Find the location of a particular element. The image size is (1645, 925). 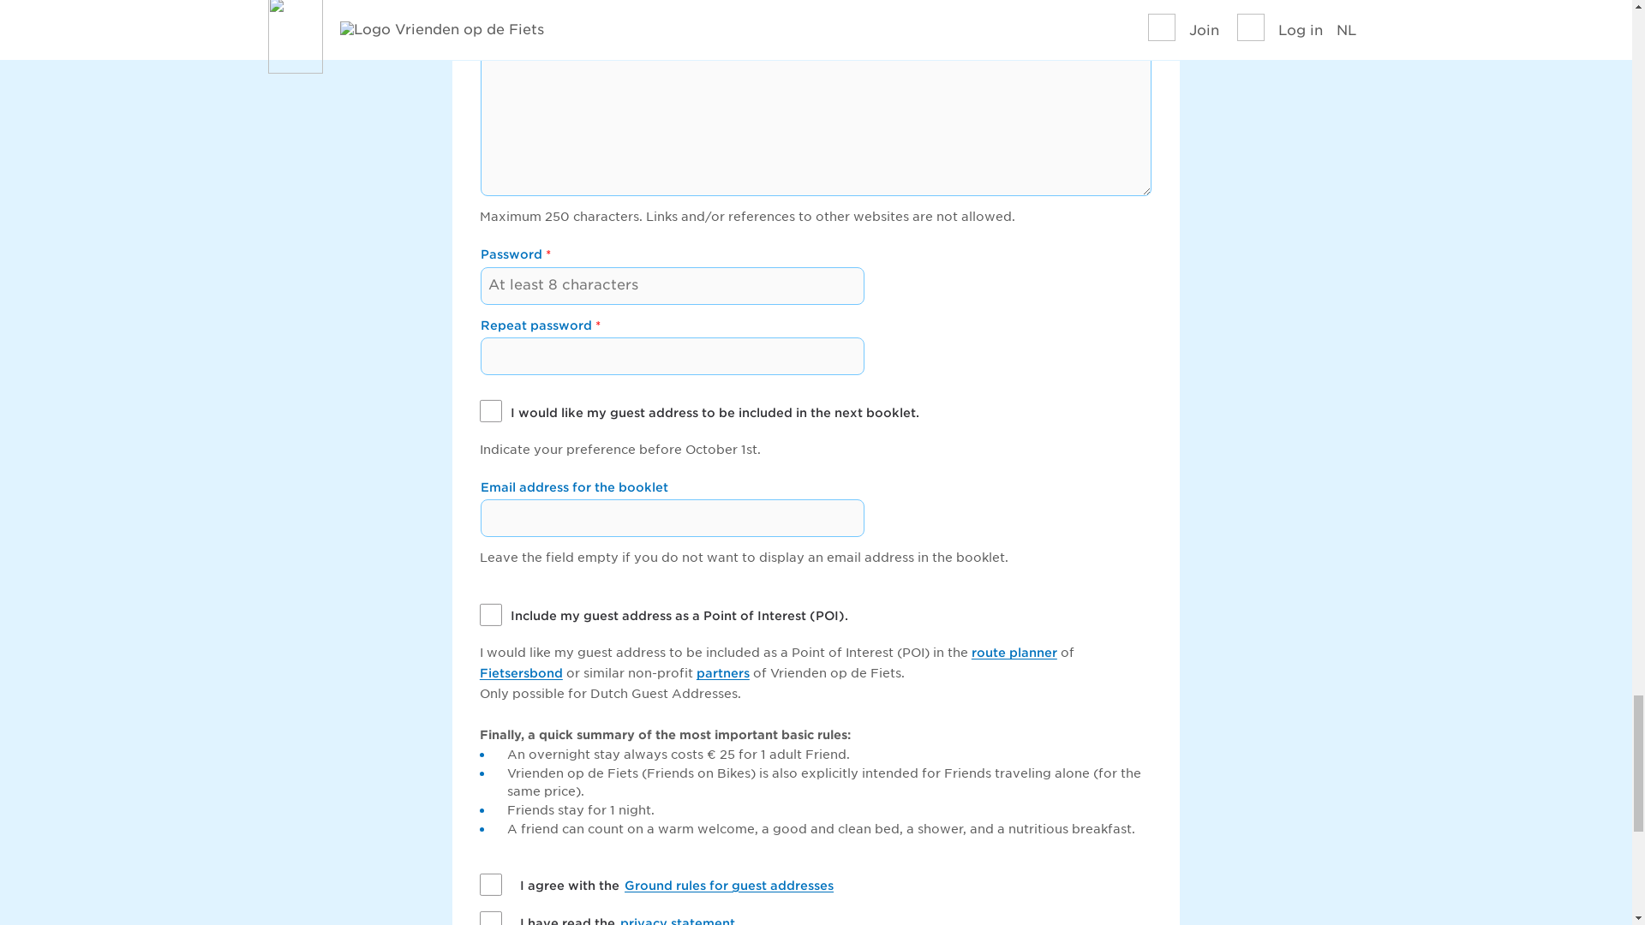

Fietsersbond is located at coordinates (521, 671).